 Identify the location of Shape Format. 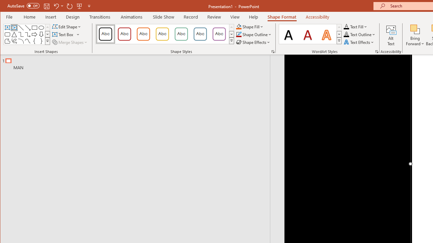
(282, 17).